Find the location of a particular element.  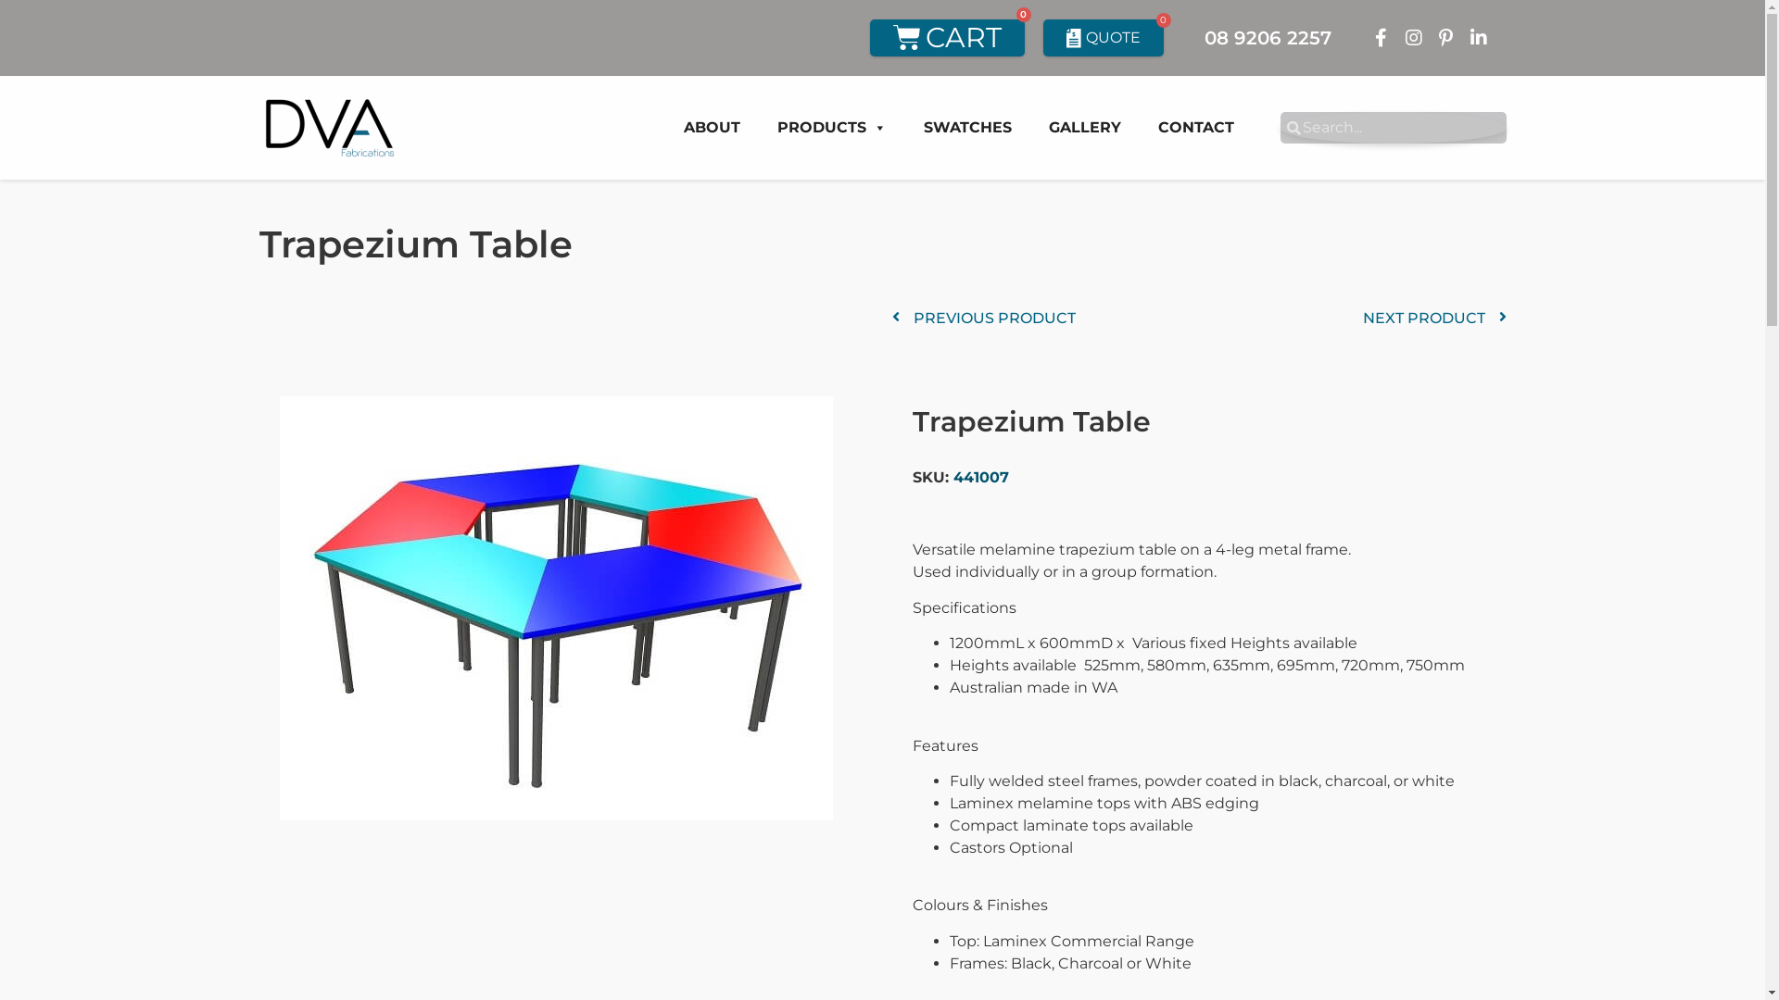

PREVIOUS PRODUCT is located at coordinates (1045, 319).